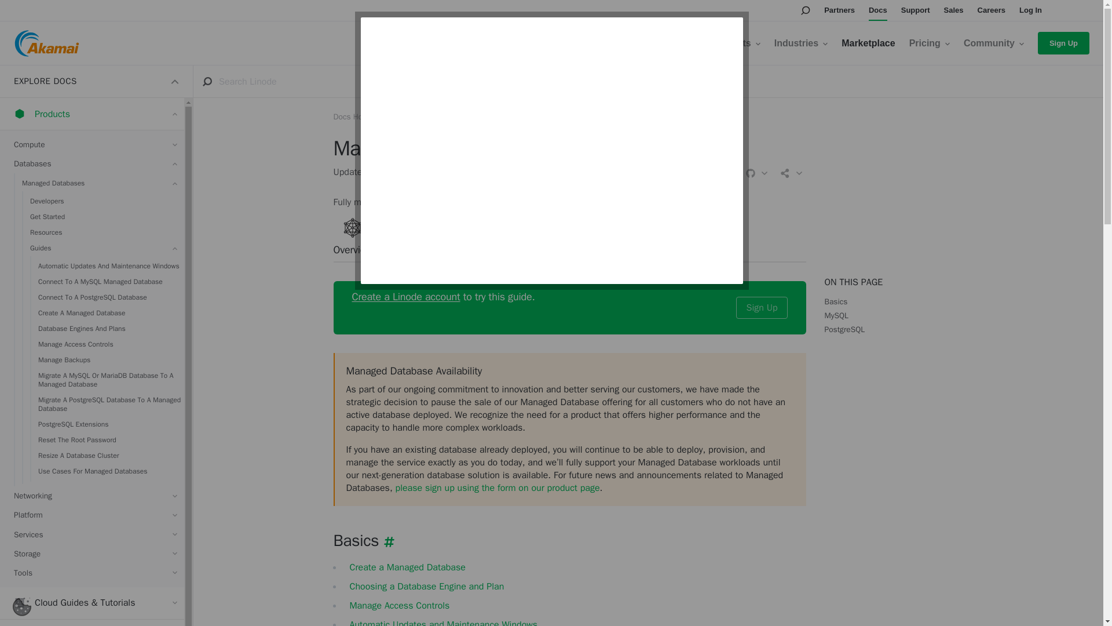 This screenshot has height=626, width=1112. What do you see at coordinates (21, 606) in the screenshot?
I see `linode.com Cookie Preferences` at bounding box center [21, 606].